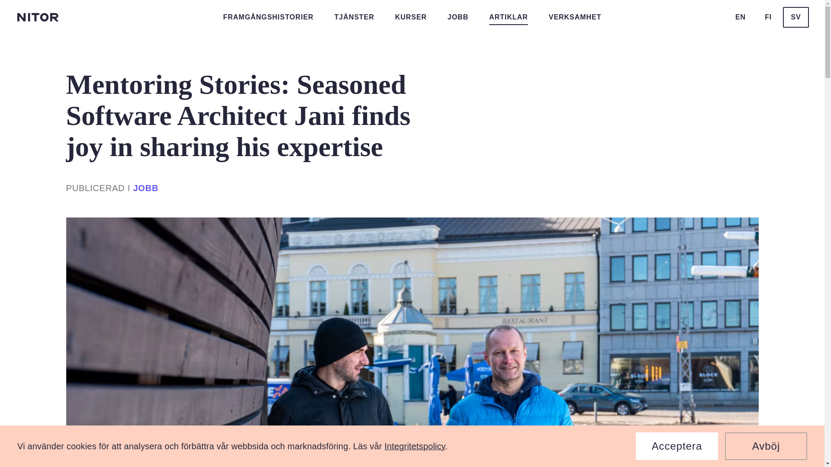 The height and width of the screenshot is (467, 831). What do you see at coordinates (768, 17) in the screenshot?
I see `FI` at bounding box center [768, 17].